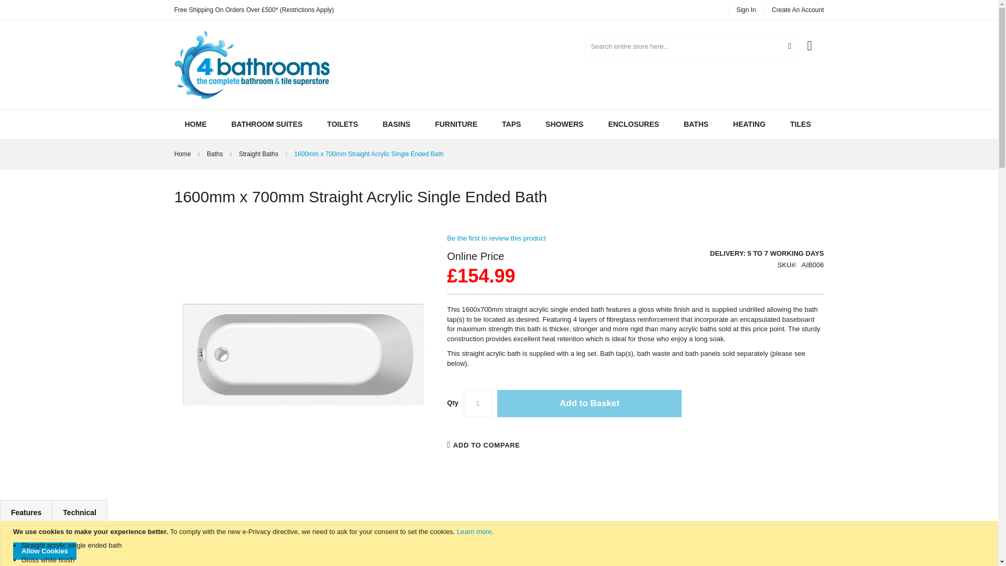  I want to click on Create An Account, so click(797, 9).